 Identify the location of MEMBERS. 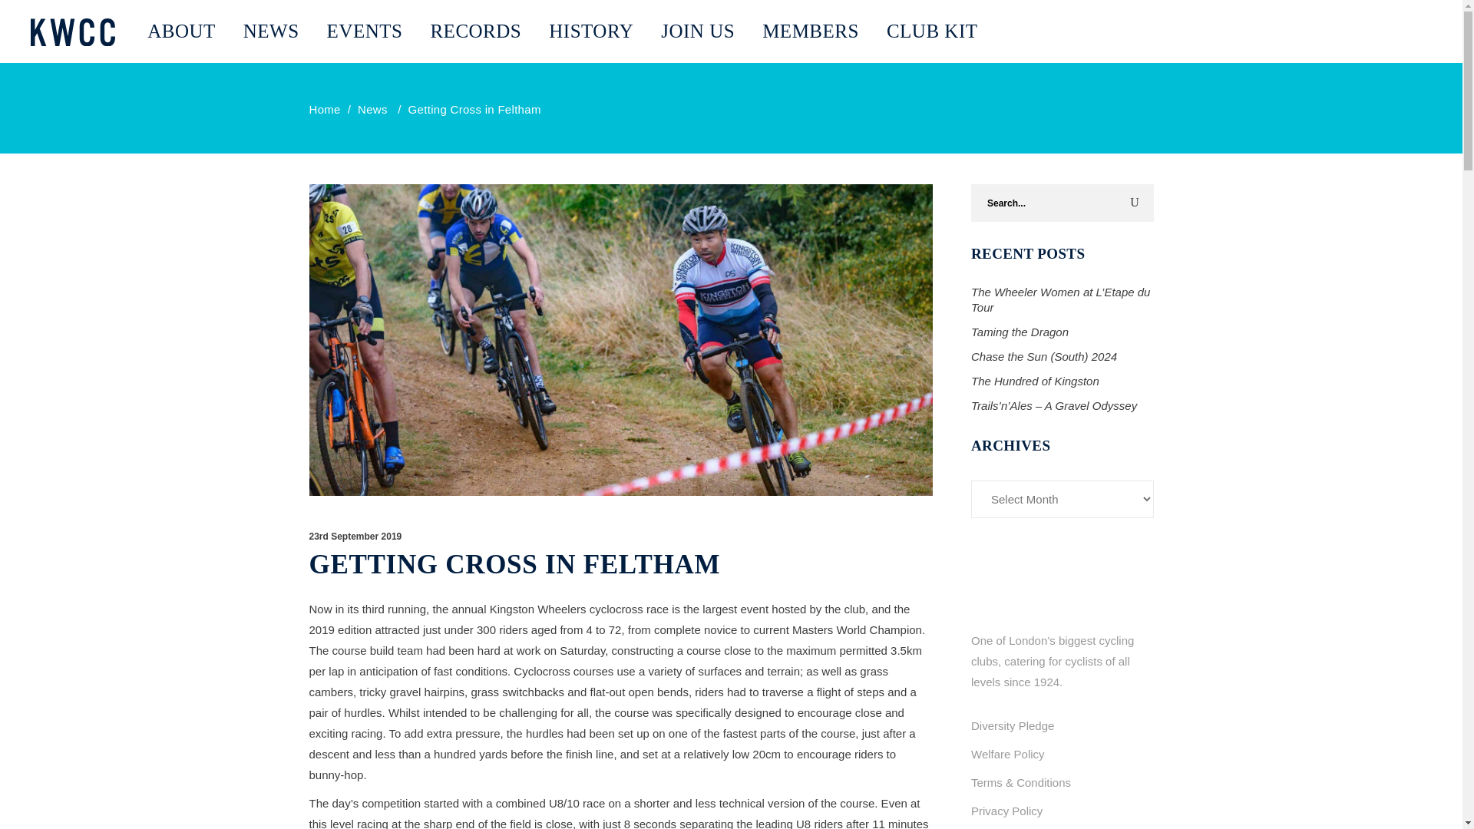
(811, 31).